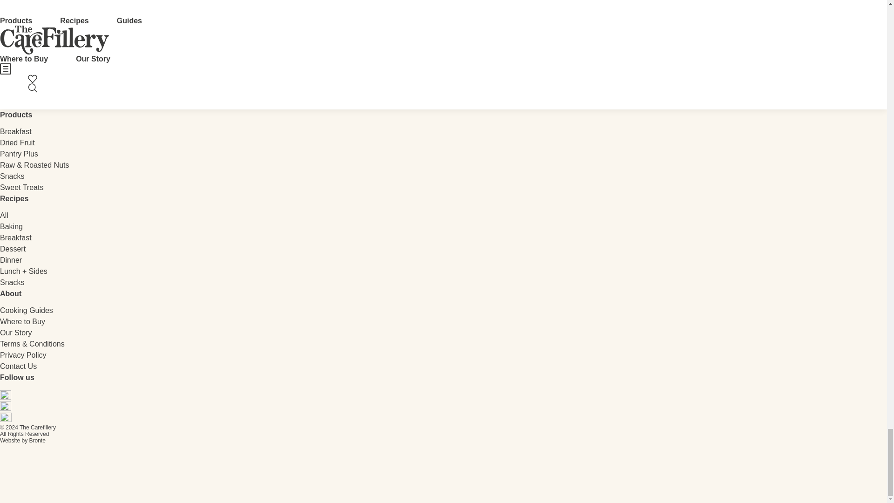  Describe the element at coordinates (12, 282) in the screenshot. I see `Snacks` at that location.